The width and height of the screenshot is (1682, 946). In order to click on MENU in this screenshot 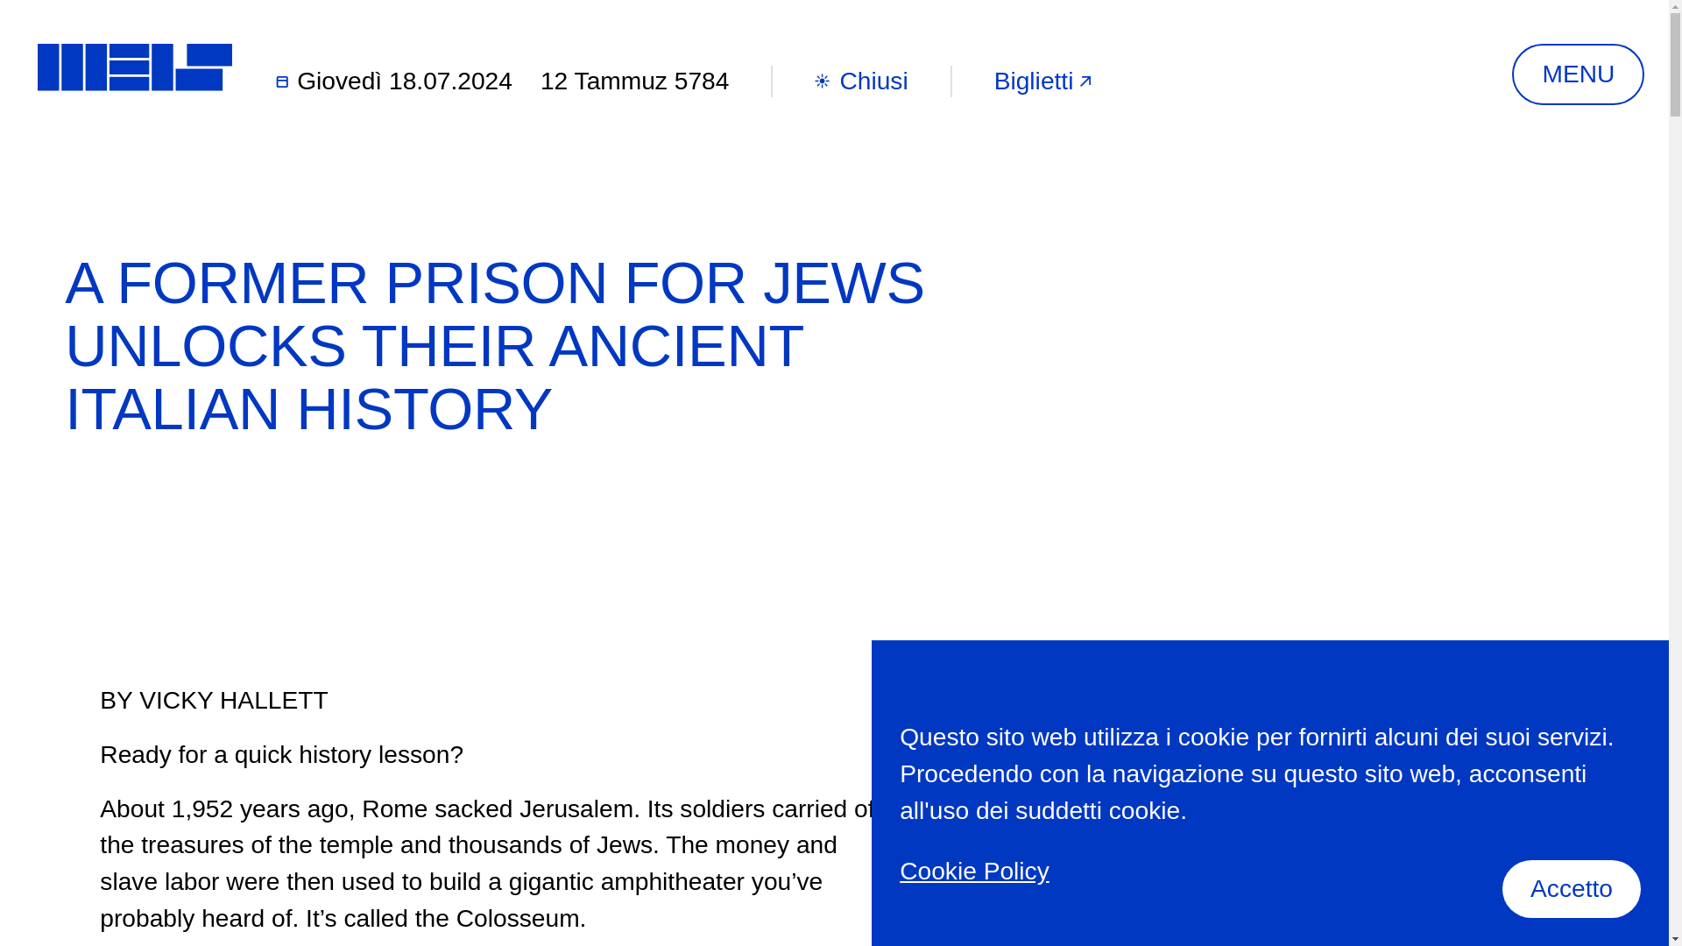, I will do `click(1579, 74)`.